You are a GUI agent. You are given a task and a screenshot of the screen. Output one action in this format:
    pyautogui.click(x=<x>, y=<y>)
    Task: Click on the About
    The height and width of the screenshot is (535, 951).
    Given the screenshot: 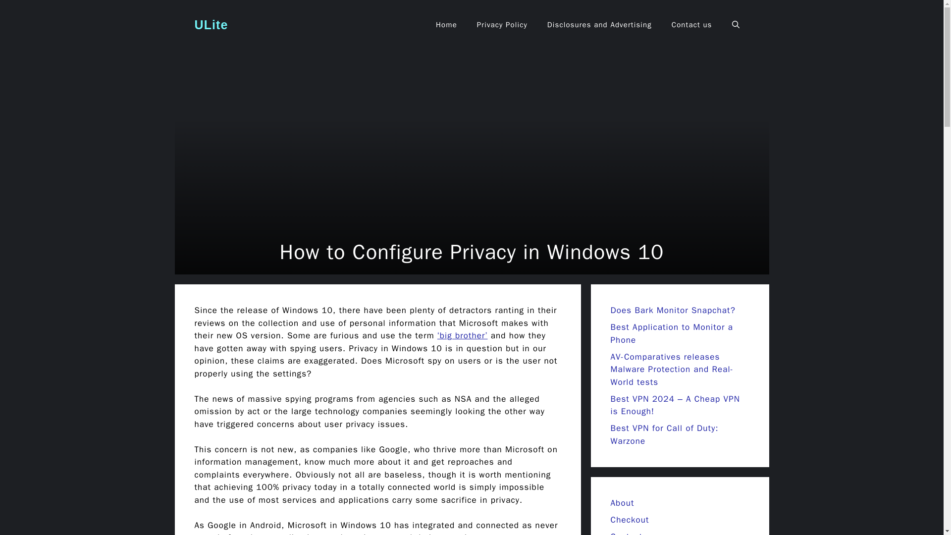 What is the action you would take?
    pyautogui.click(x=622, y=503)
    